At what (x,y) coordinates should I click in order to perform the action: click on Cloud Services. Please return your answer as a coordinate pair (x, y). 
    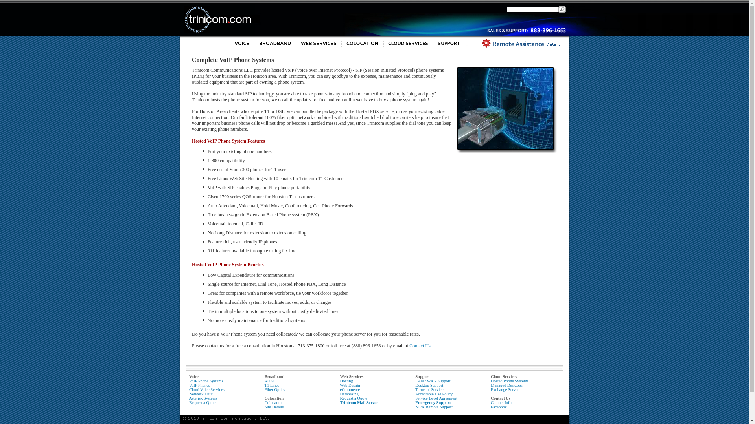
    Looking at the image, I should click on (504, 377).